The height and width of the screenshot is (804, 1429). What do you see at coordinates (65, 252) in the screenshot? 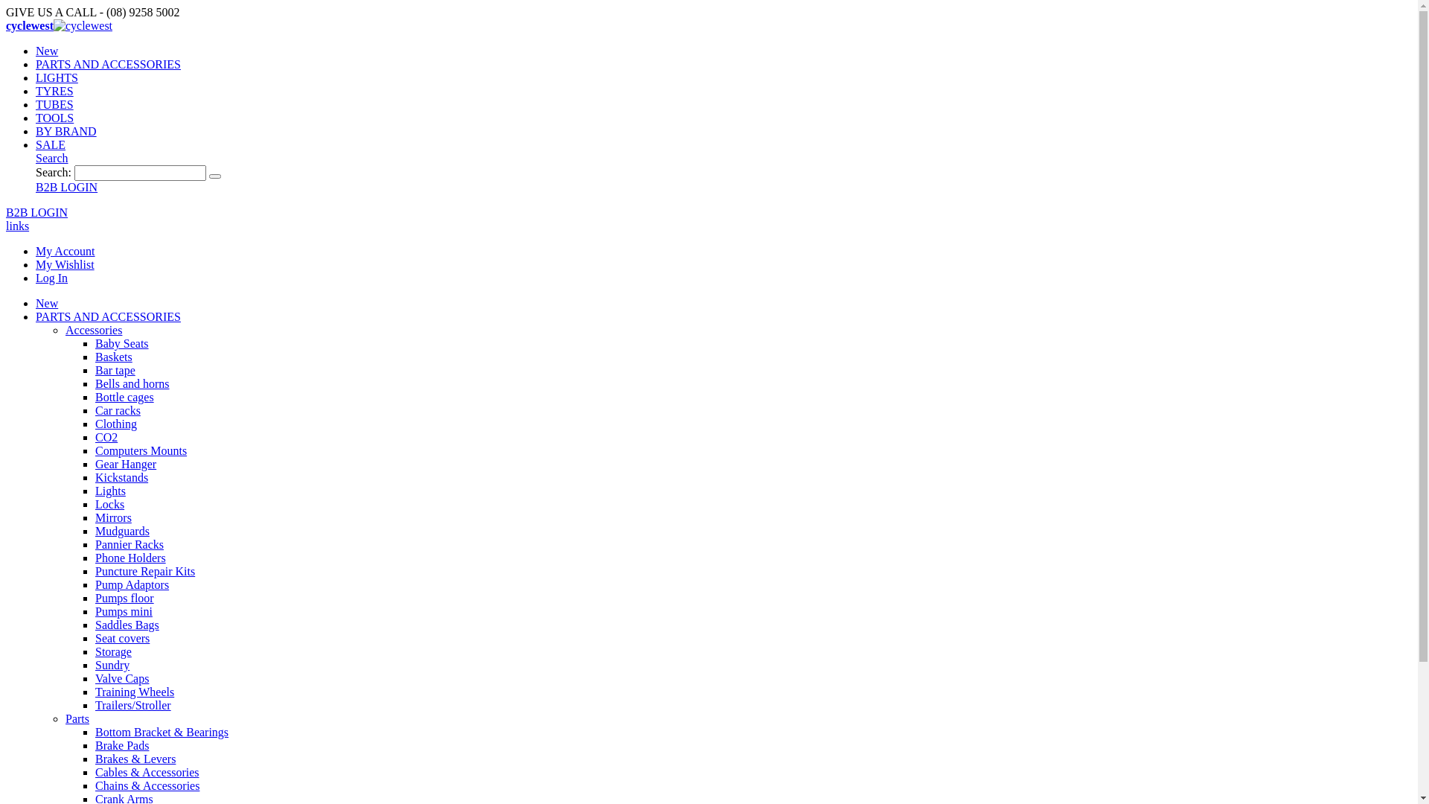
I see `My Account` at bounding box center [65, 252].